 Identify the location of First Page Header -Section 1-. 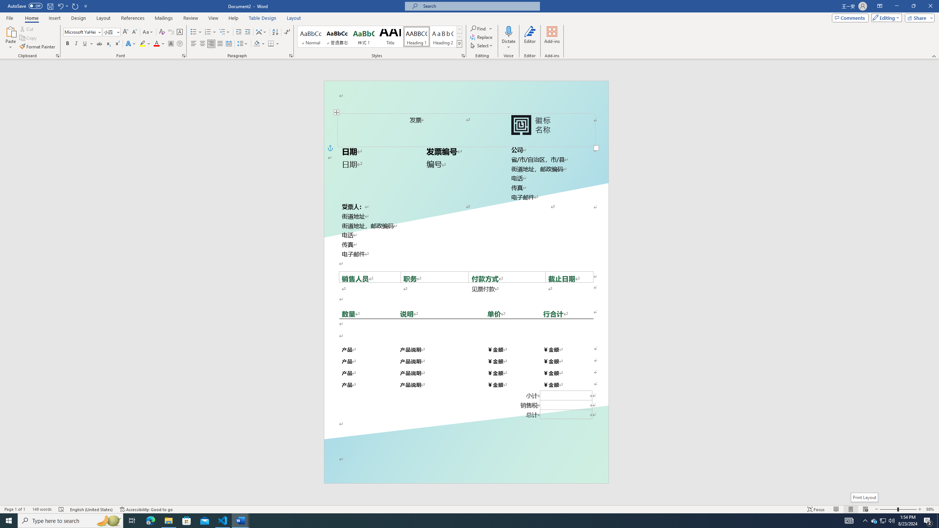
(466, 90).